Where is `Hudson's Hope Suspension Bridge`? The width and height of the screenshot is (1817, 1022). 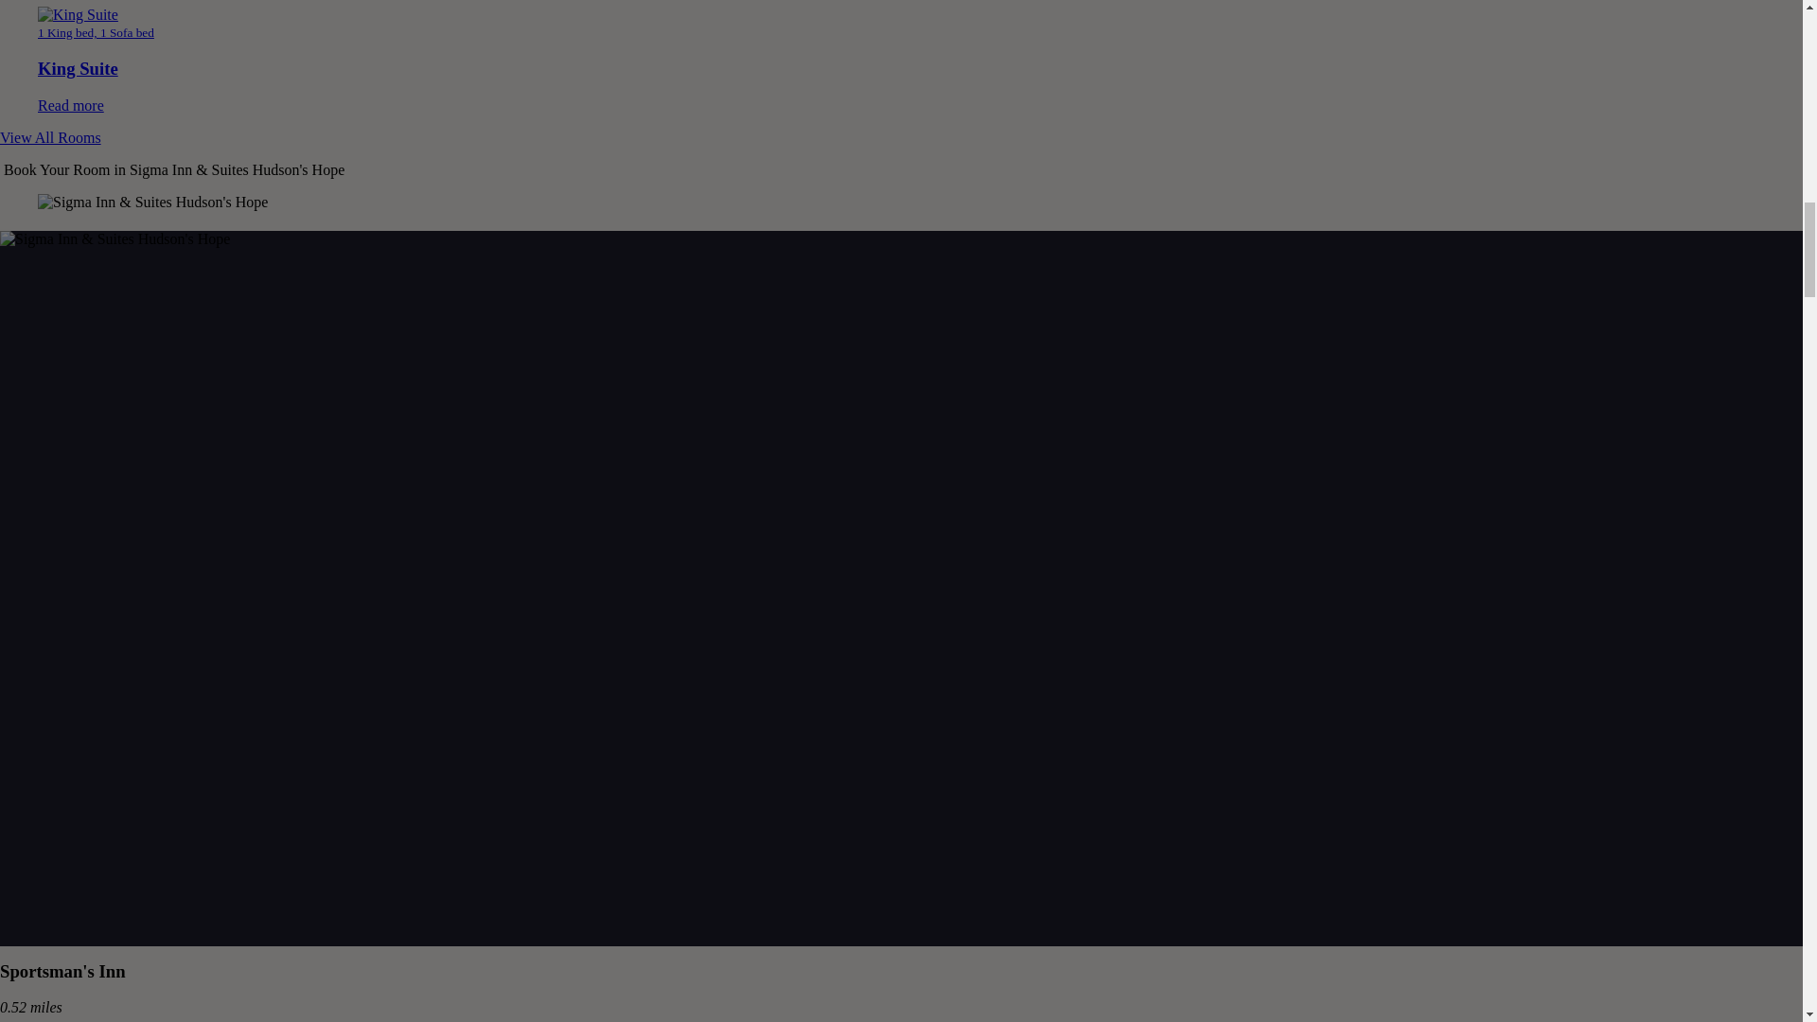
Hudson's Hope Suspension Bridge is located at coordinates (130, 716).